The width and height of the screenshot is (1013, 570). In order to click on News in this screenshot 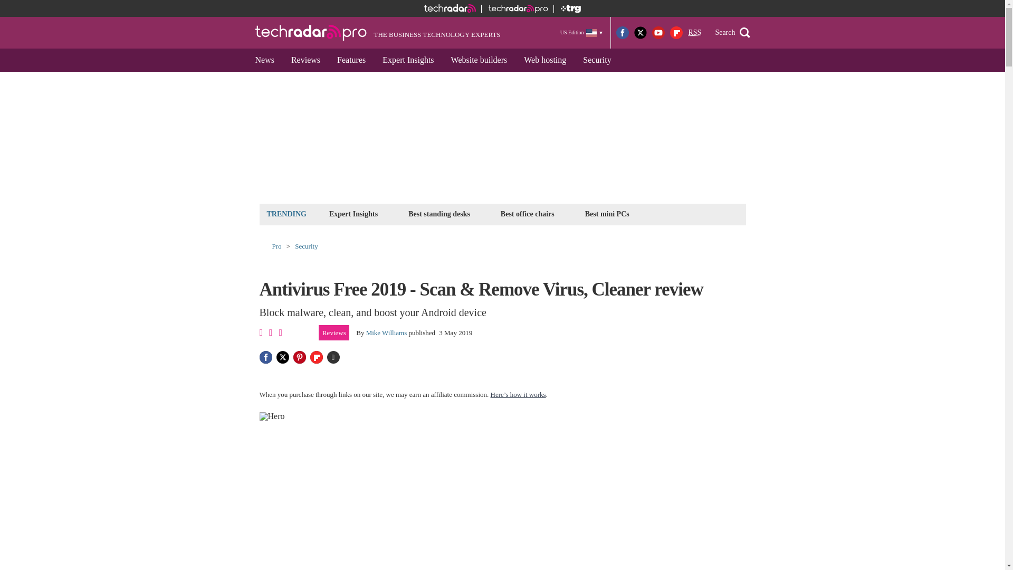, I will do `click(265, 60)`.